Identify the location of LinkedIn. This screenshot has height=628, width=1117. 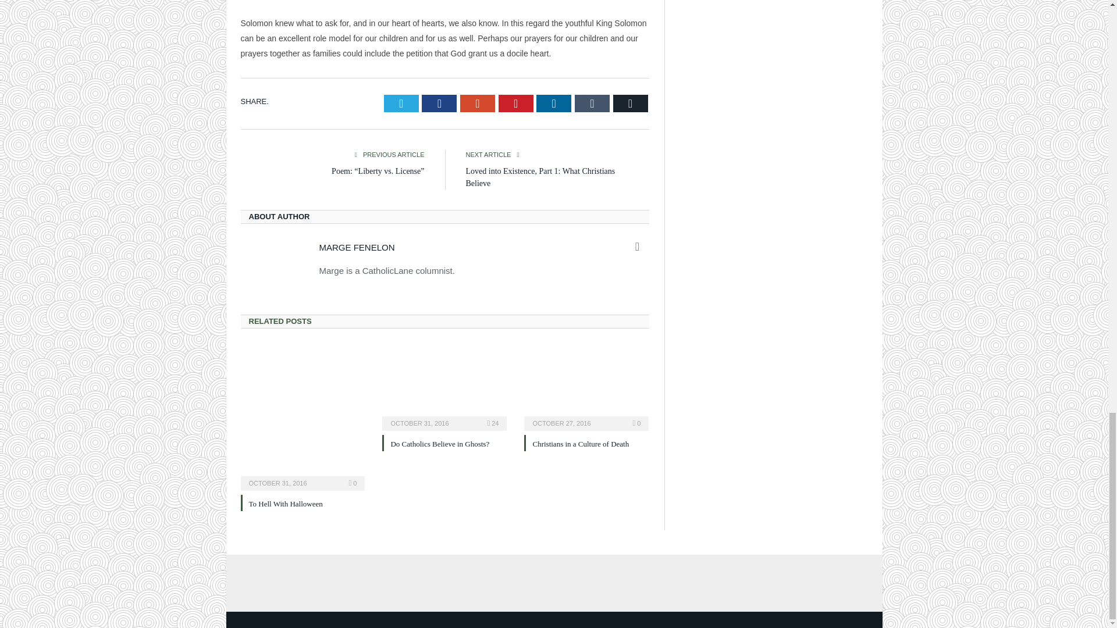
(553, 104).